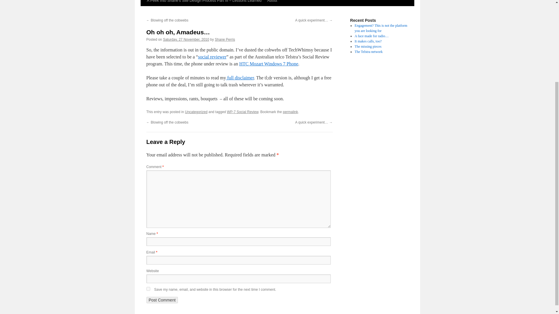 The width and height of the screenshot is (559, 314). I want to click on View all posts by Shane Perris, so click(225, 39).